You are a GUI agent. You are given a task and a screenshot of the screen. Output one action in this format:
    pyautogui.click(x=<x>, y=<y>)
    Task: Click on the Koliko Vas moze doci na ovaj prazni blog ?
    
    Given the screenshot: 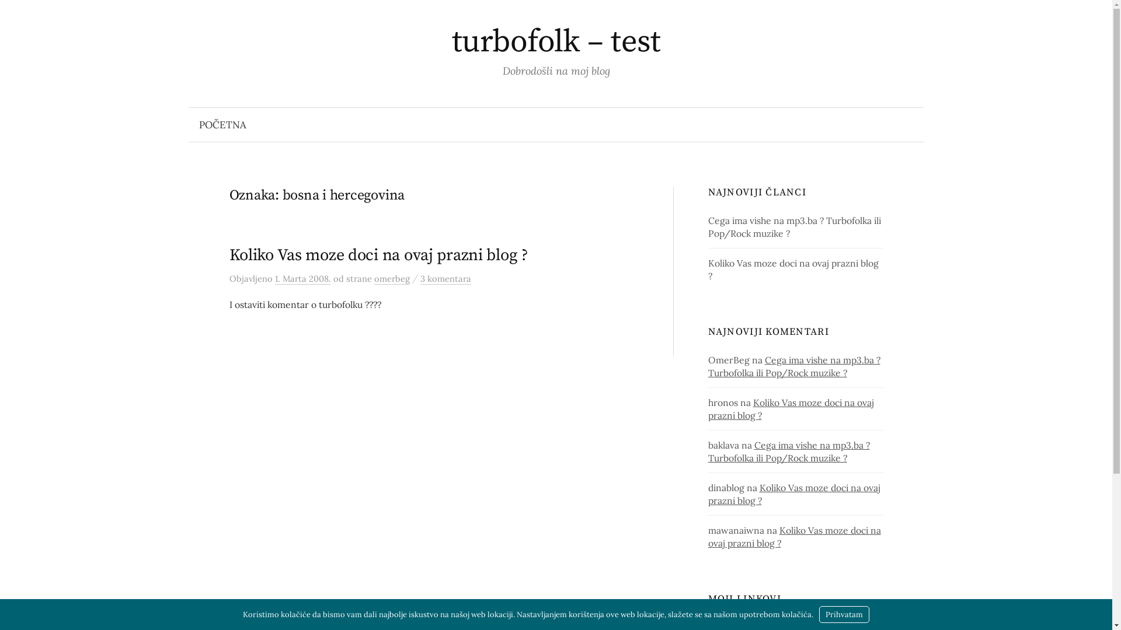 What is the action you would take?
    pyautogui.click(x=795, y=537)
    